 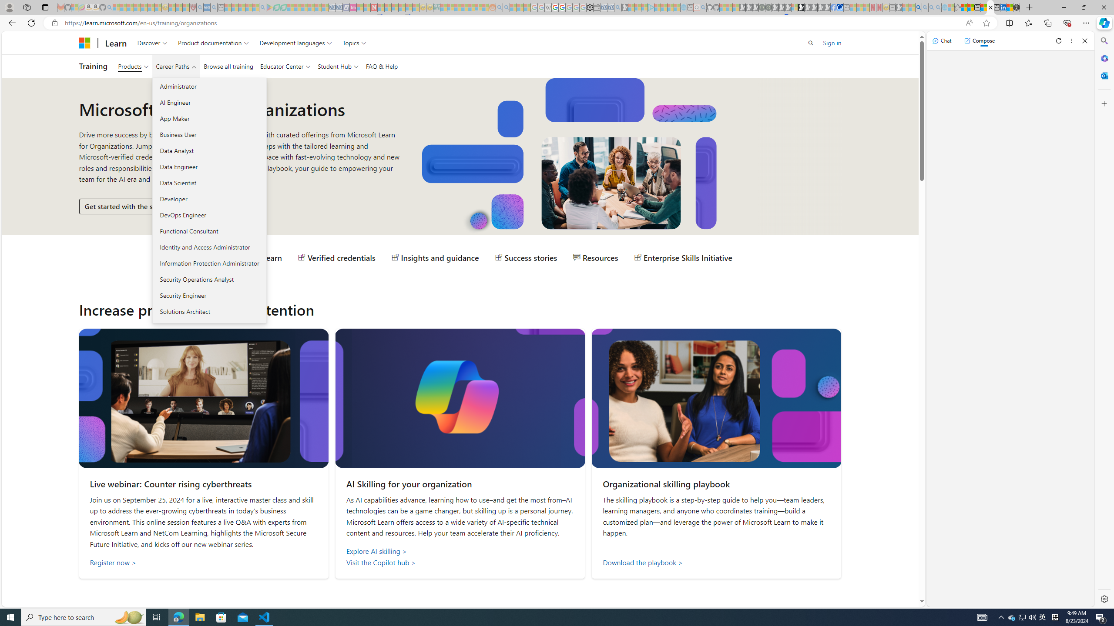 I want to click on Compose, so click(x=979, y=40).